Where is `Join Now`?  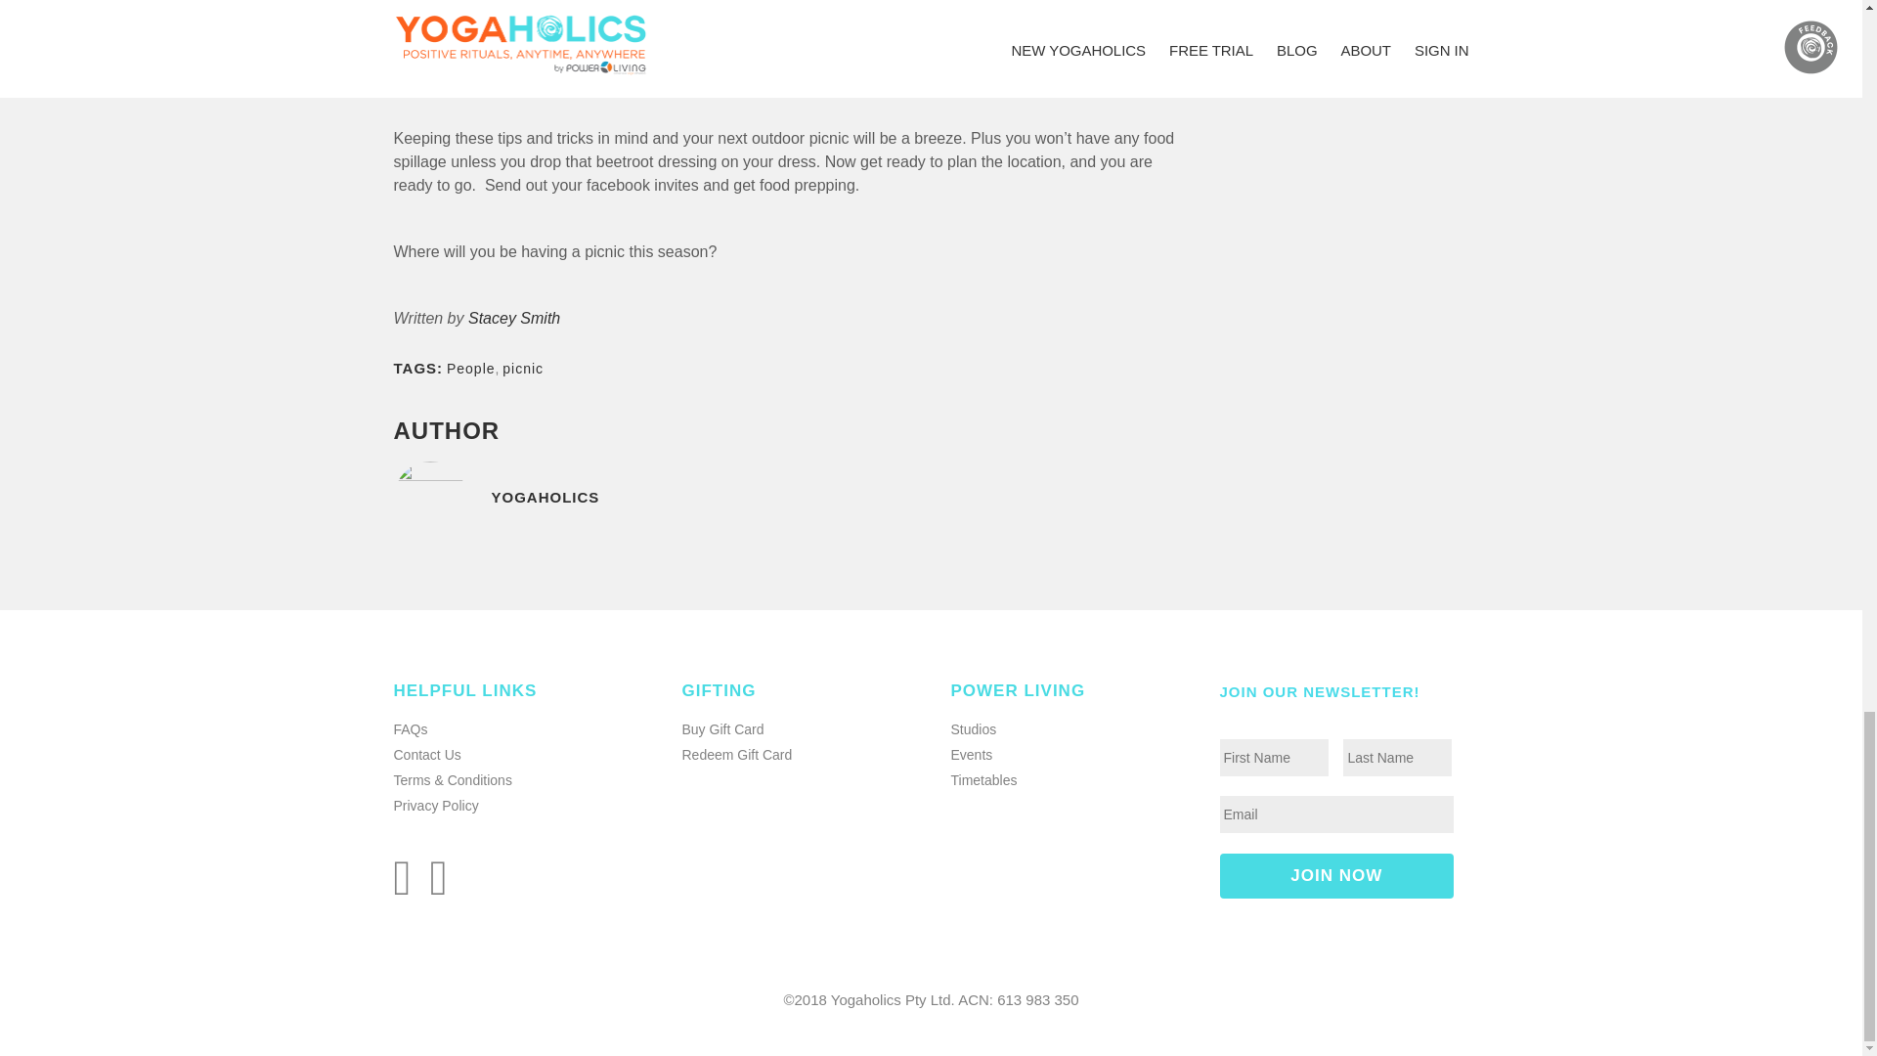 Join Now is located at coordinates (1337, 876).